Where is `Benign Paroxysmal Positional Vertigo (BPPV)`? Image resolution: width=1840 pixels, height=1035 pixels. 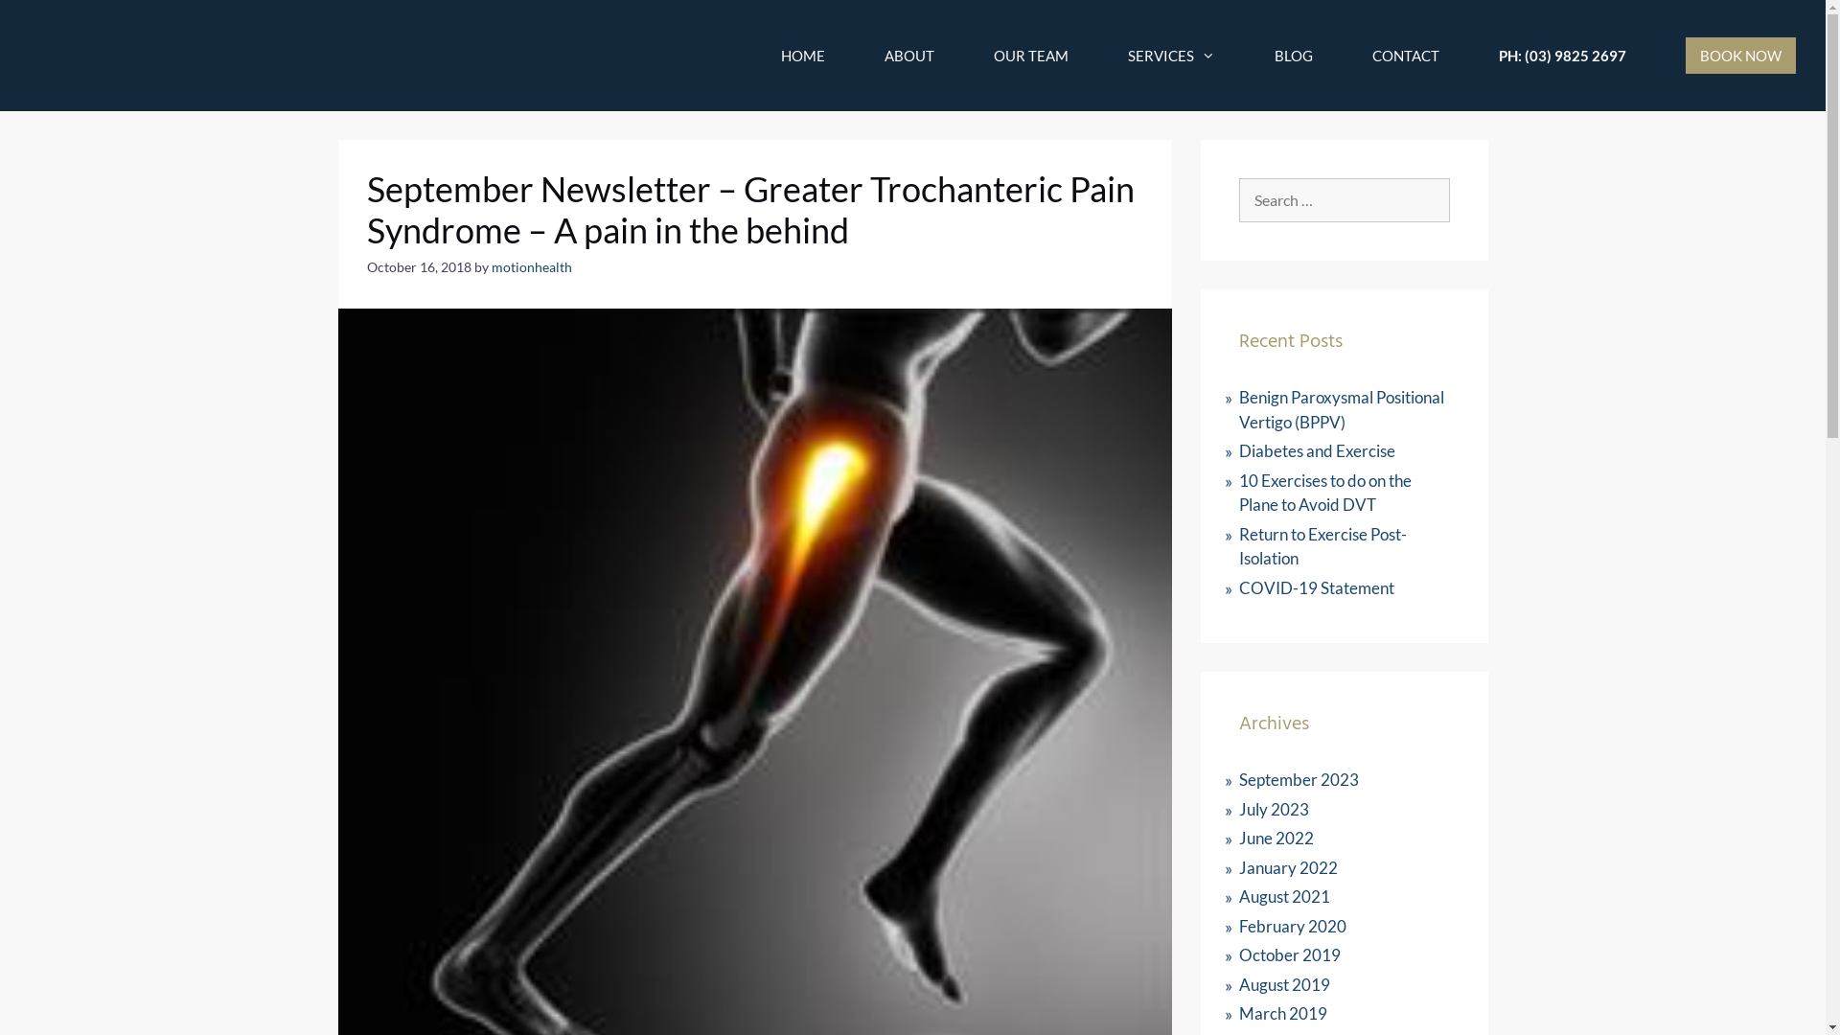
Benign Paroxysmal Positional Vertigo (BPPV) is located at coordinates (1341, 410).